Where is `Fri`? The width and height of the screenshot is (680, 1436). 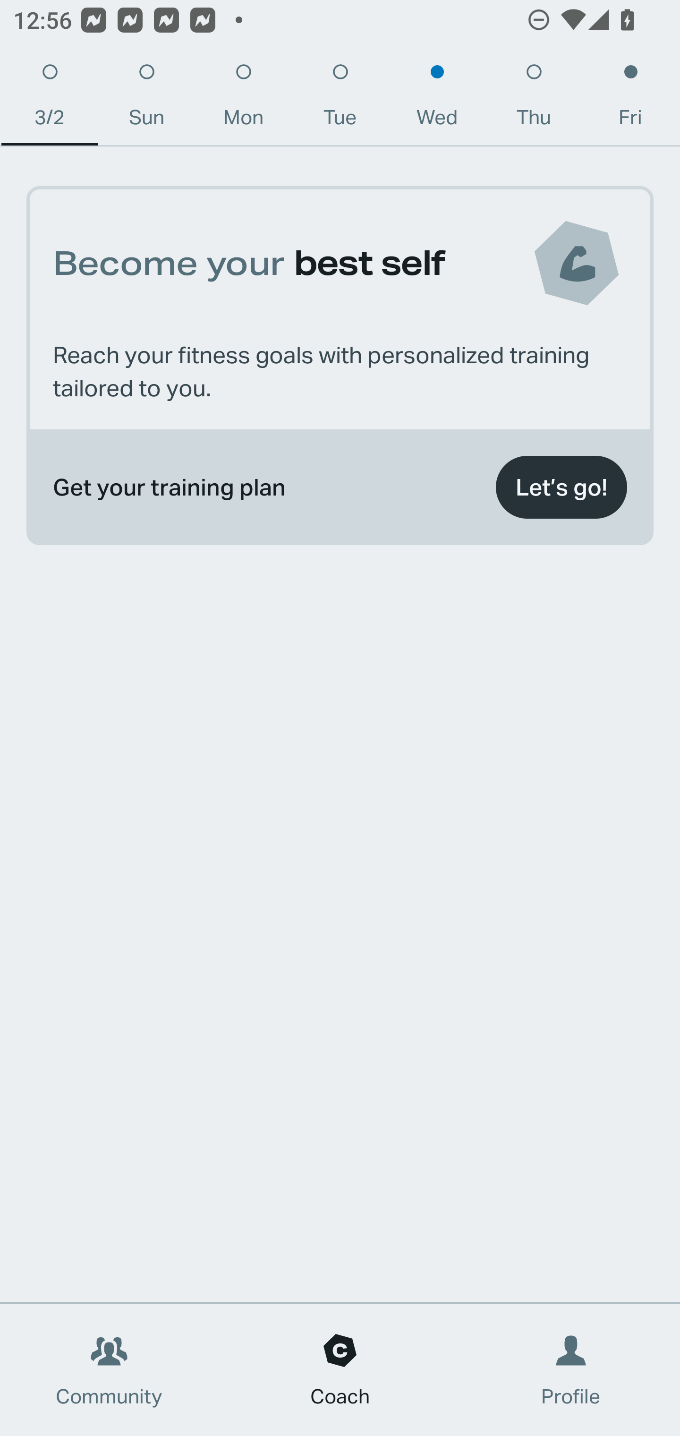
Fri is located at coordinates (630, 99).